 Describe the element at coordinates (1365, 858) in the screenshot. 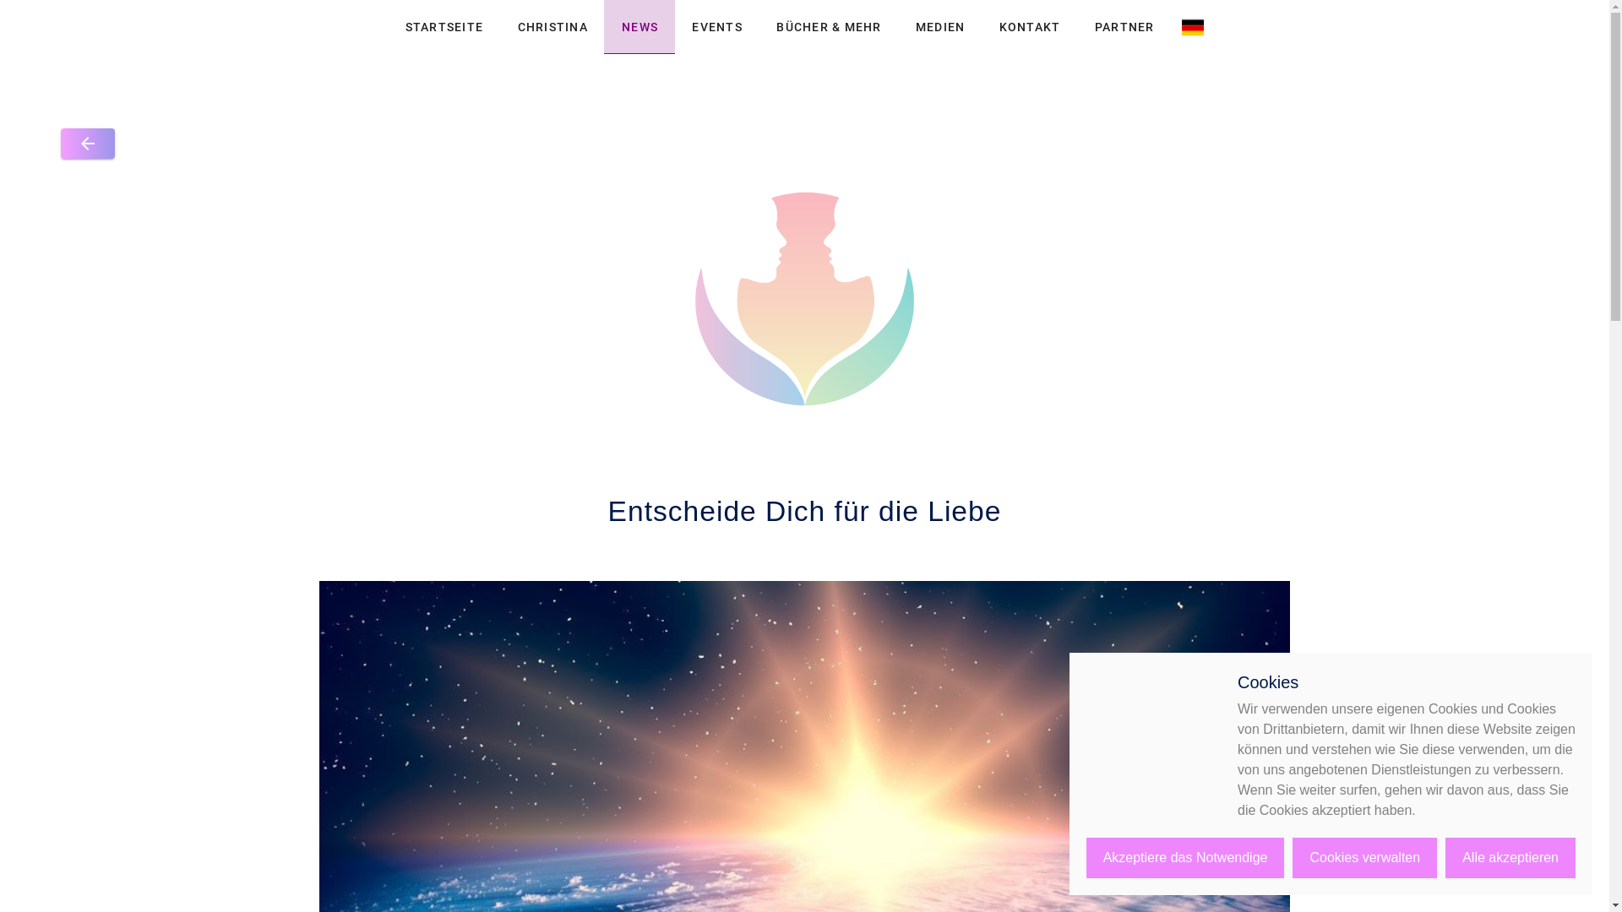

I see `Cookies verwalten` at that location.